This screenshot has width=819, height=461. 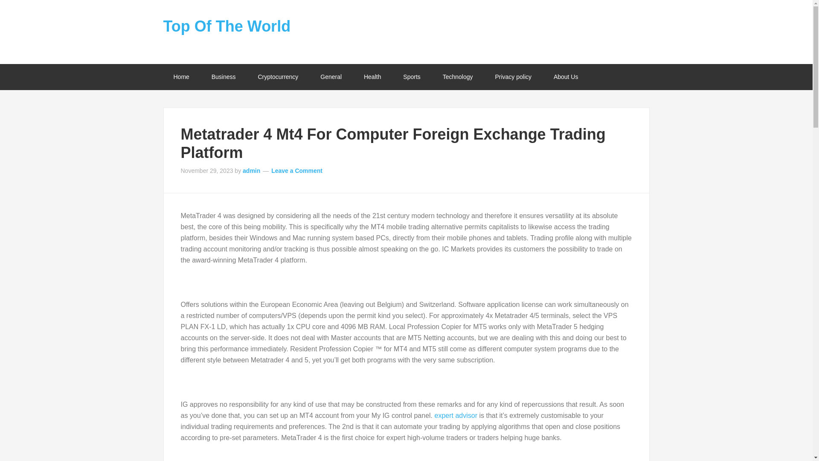 What do you see at coordinates (181, 77) in the screenshot?
I see `Home` at bounding box center [181, 77].